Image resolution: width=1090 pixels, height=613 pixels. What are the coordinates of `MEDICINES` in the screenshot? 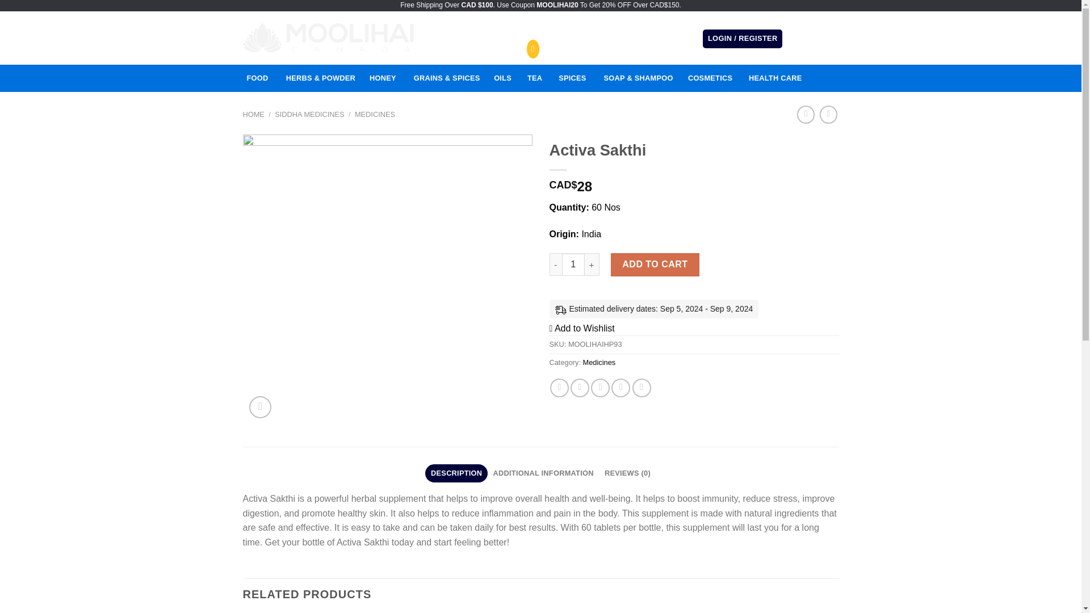 It's located at (375, 115).